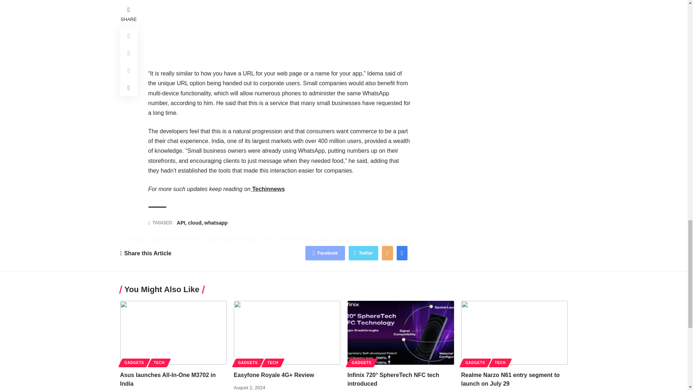  Describe the element at coordinates (325, 253) in the screenshot. I see `Facebook` at that location.